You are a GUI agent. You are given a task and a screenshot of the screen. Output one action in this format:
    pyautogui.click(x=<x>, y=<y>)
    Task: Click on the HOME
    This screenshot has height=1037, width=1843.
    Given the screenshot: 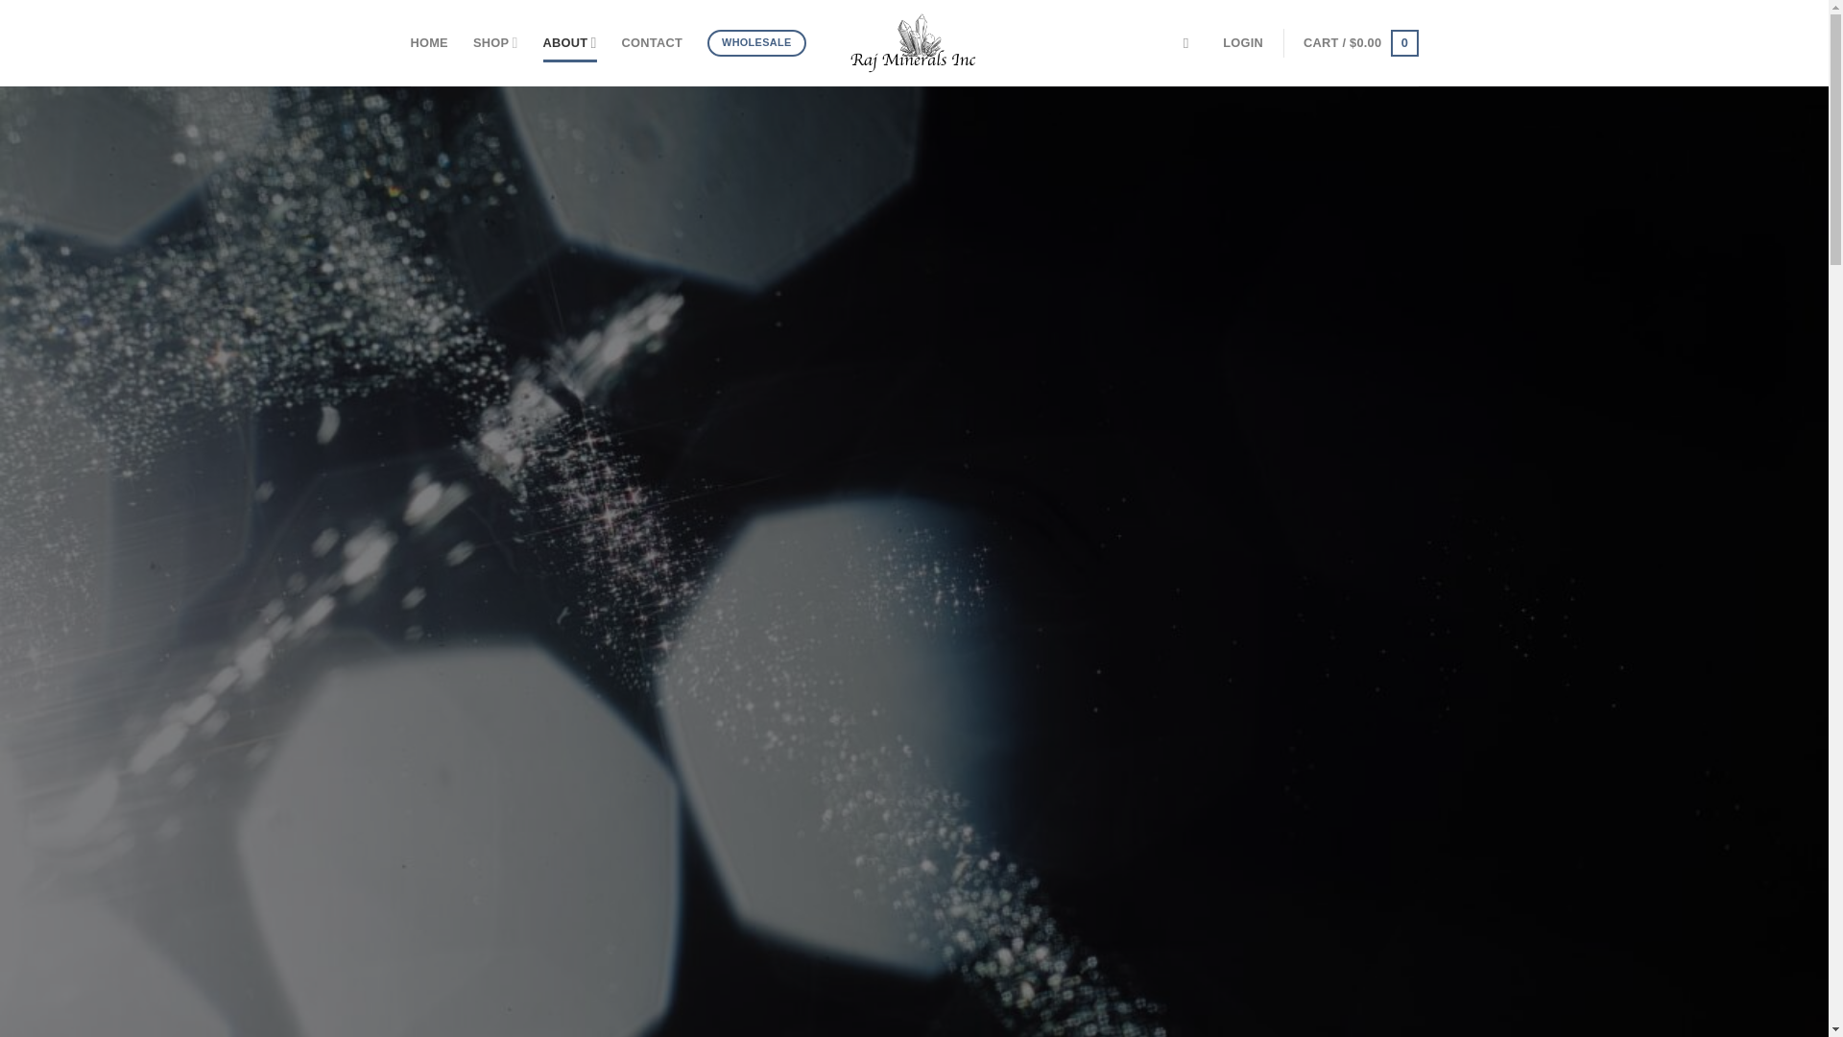 What is the action you would take?
    pyautogui.click(x=429, y=42)
    